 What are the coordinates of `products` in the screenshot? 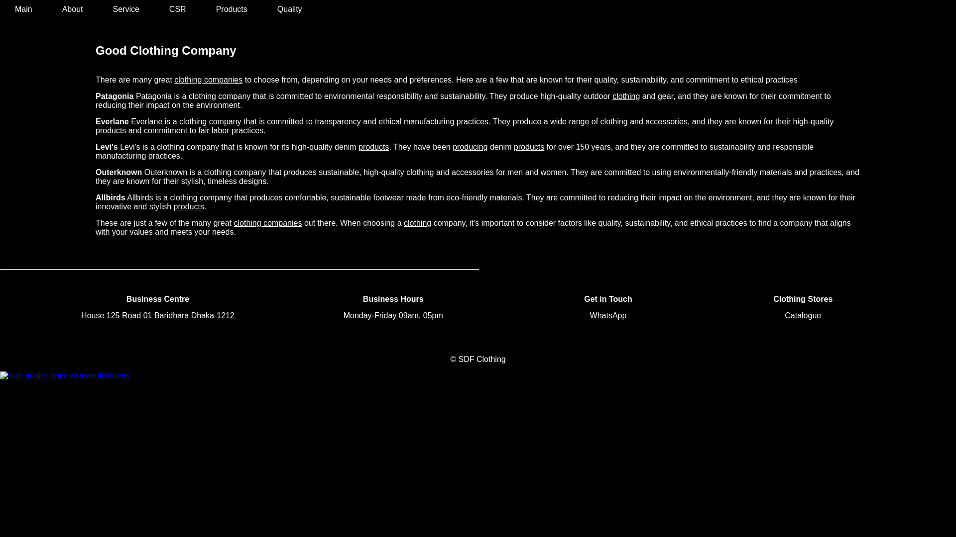 It's located at (189, 207).